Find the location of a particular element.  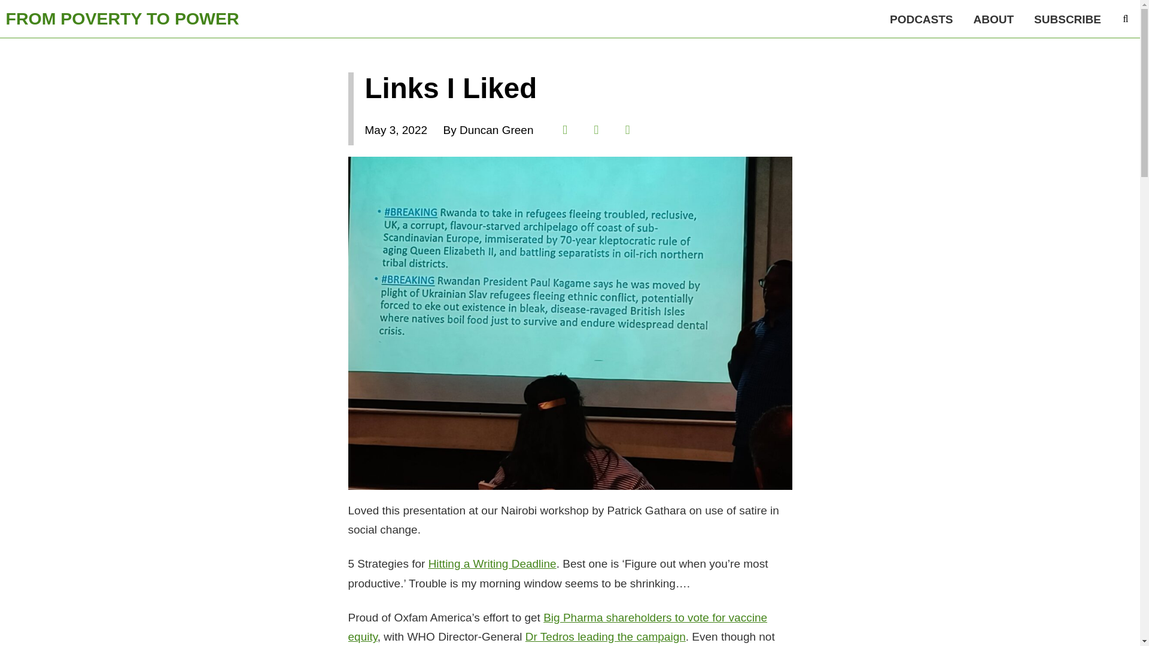

SUBSCRIBE is located at coordinates (1067, 19).